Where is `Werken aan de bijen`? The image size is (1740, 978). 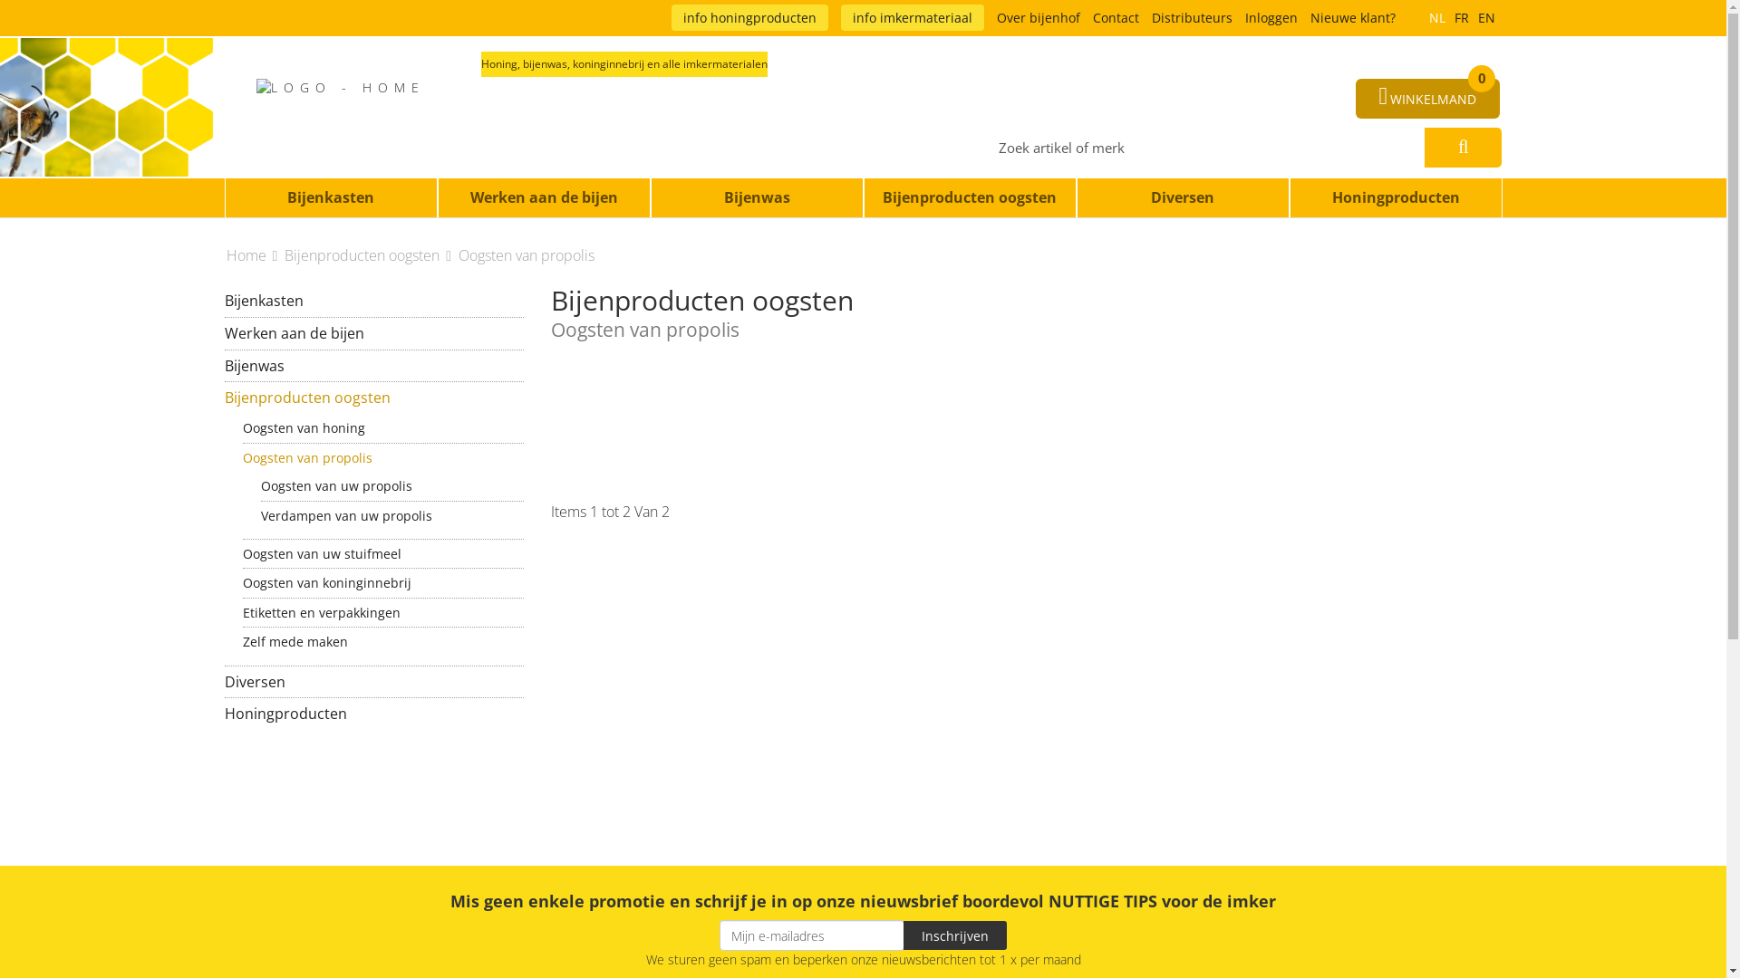 Werken aan de bijen is located at coordinates (374, 333).